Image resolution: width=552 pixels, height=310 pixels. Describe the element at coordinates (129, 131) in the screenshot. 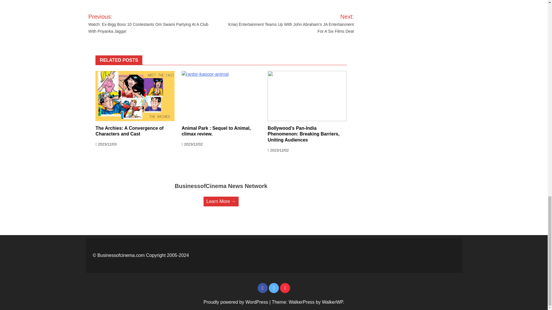

I see `The Archies: A Convergence of Characters and Cast` at that location.